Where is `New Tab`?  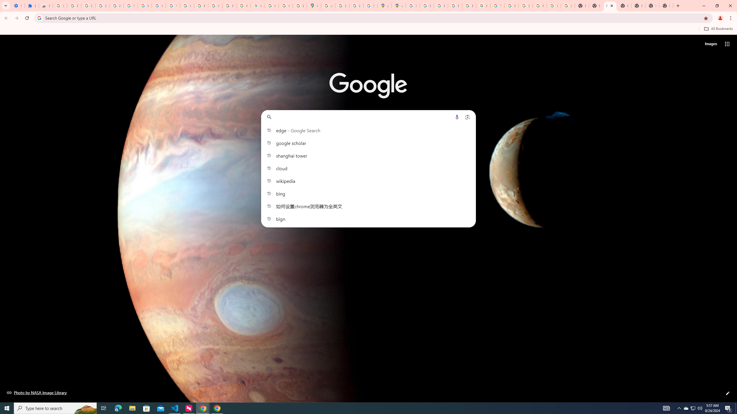 New Tab is located at coordinates (624, 6).